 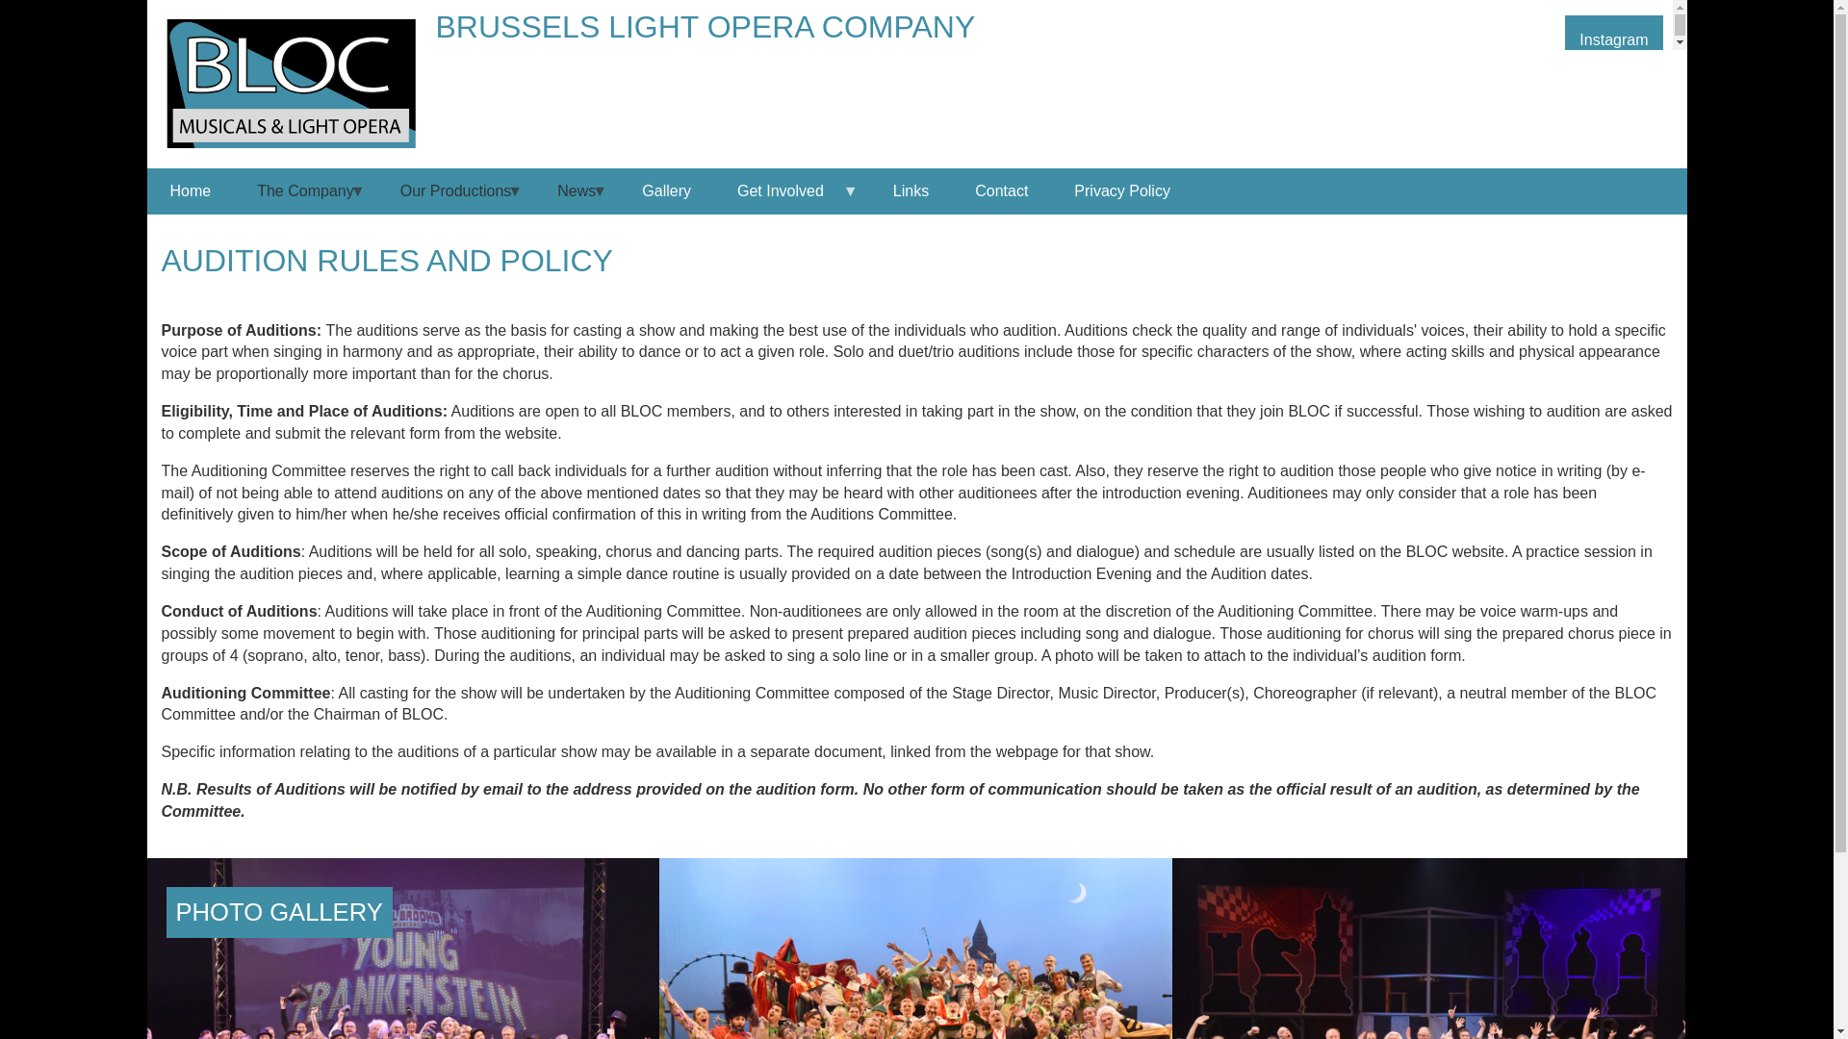 What do you see at coordinates (1613, 33) in the screenshot?
I see `Instagram` at bounding box center [1613, 33].